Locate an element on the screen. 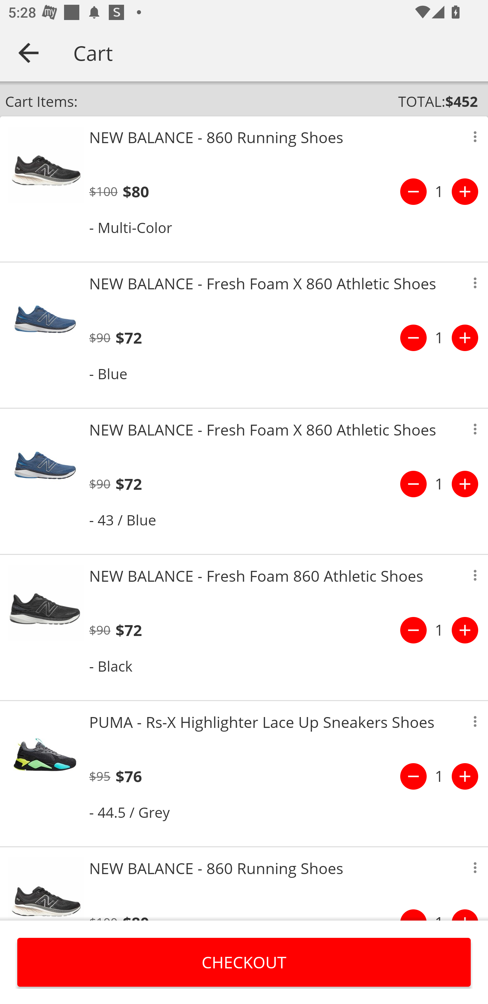 The image size is (488, 1004). Navigate up is located at coordinates (28, 53).